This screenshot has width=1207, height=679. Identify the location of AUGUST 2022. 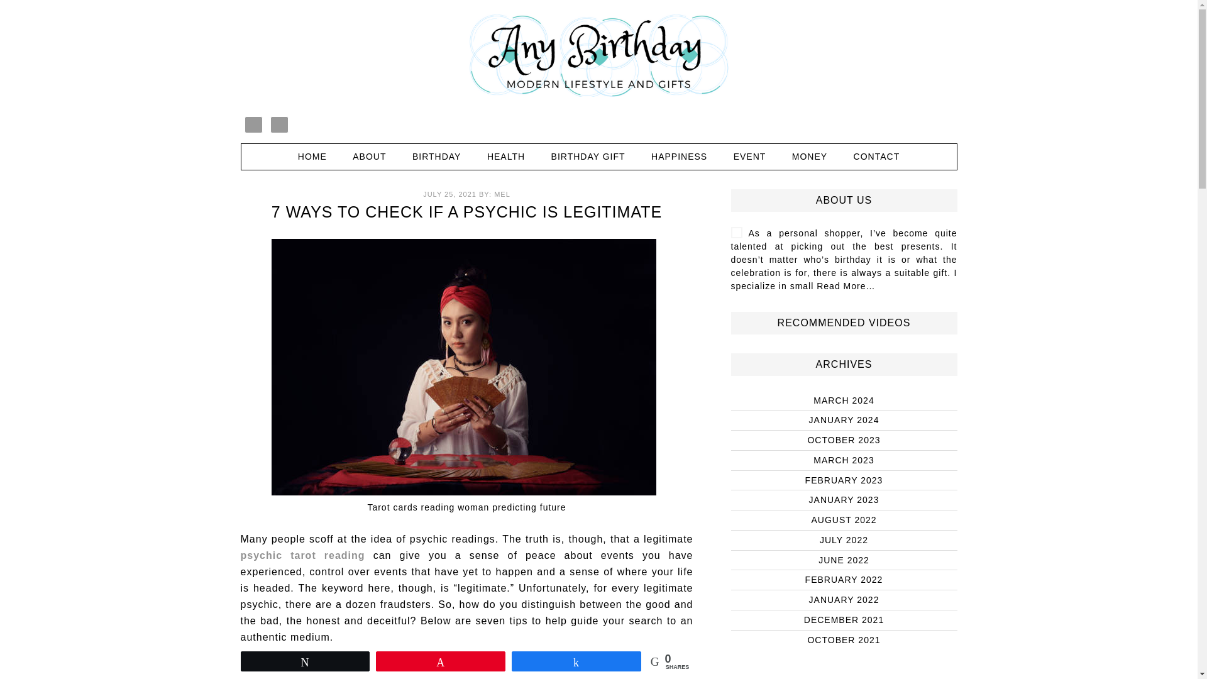
(844, 519).